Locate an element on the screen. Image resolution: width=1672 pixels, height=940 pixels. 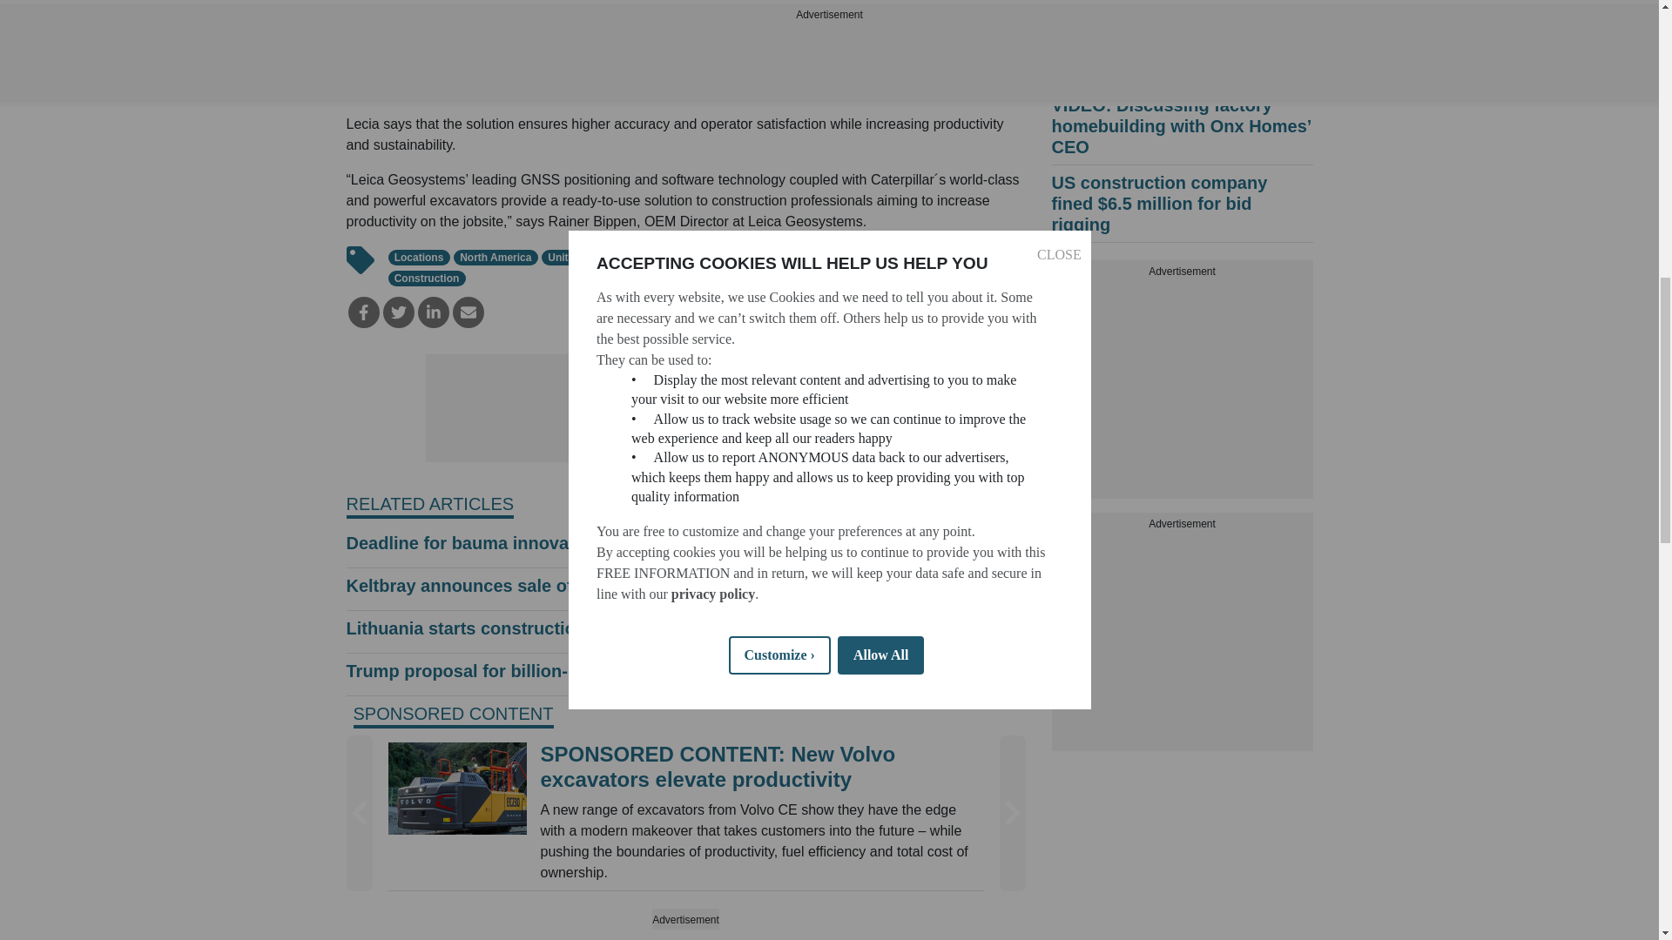
Share this page via email is located at coordinates (469, 312).